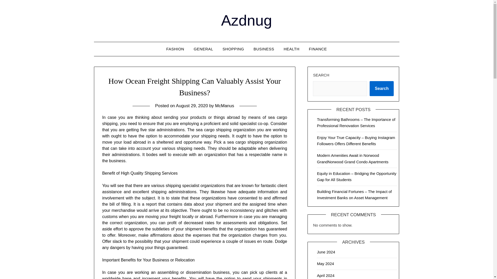 The width and height of the screenshot is (497, 279). What do you see at coordinates (203, 49) in the screenshot?
I see `GENERAL` at bounding box center [203, 49].